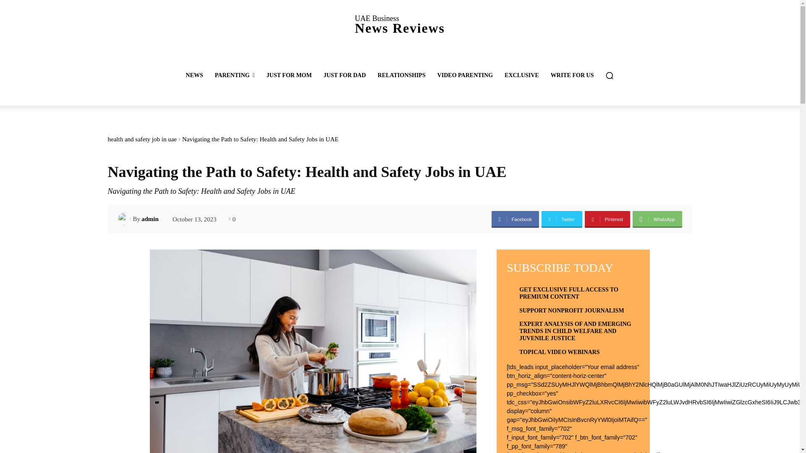 The width and height of the screenshot is (806, 453). I want to click on View all posts in health and safety job in uae, so click(344, 75).